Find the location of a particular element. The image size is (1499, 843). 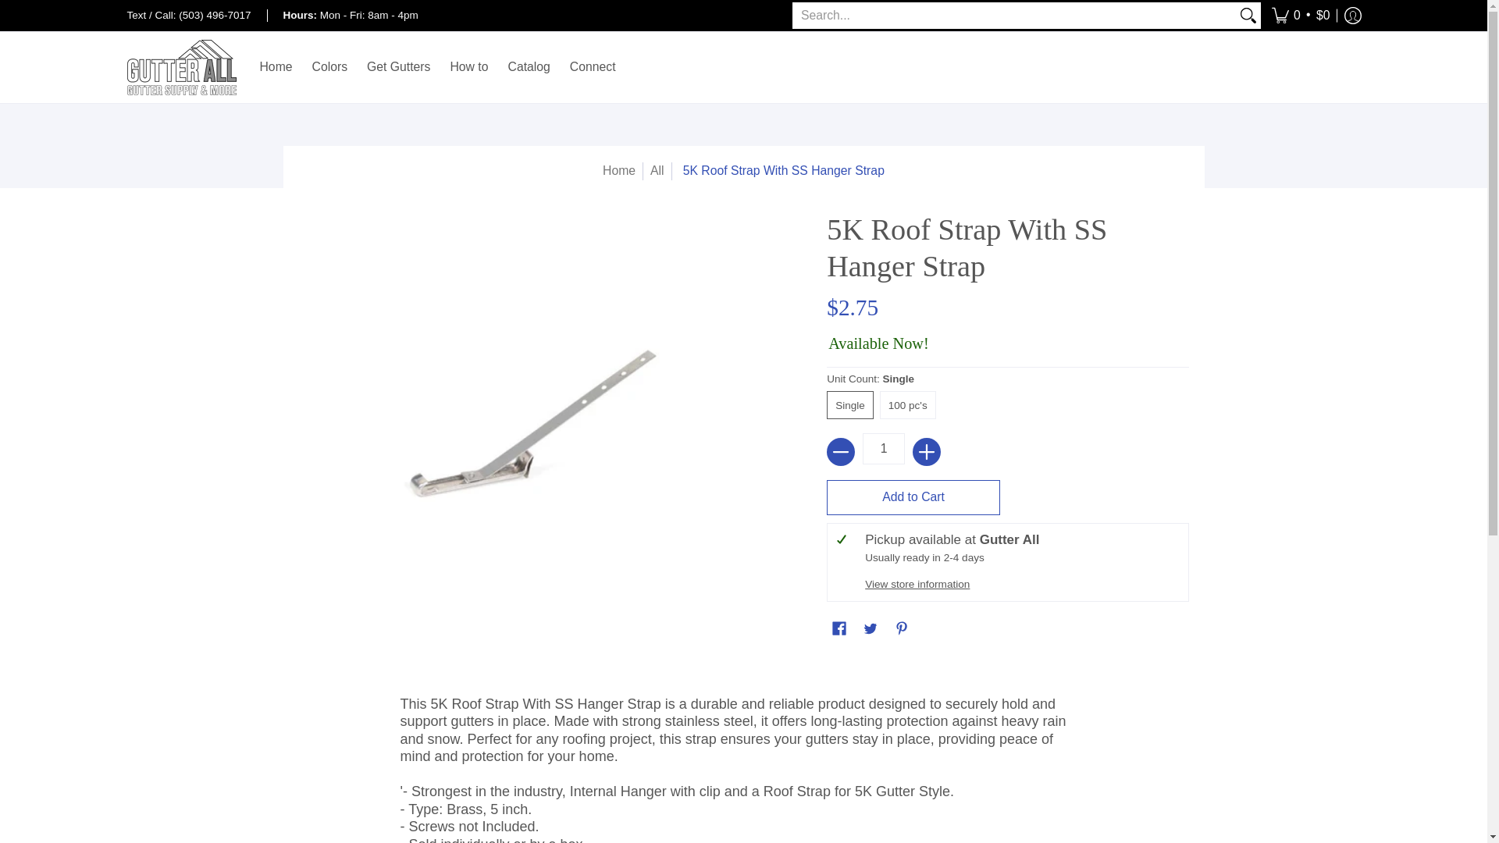

Cart is located at coordinates (1301, 16).